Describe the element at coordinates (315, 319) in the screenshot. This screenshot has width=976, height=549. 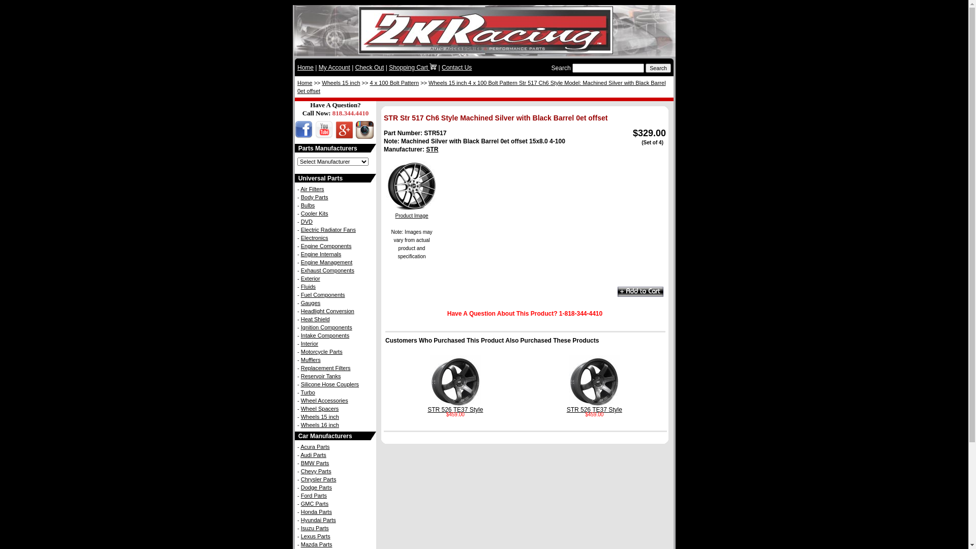
I see `Heat Shield` at that location.